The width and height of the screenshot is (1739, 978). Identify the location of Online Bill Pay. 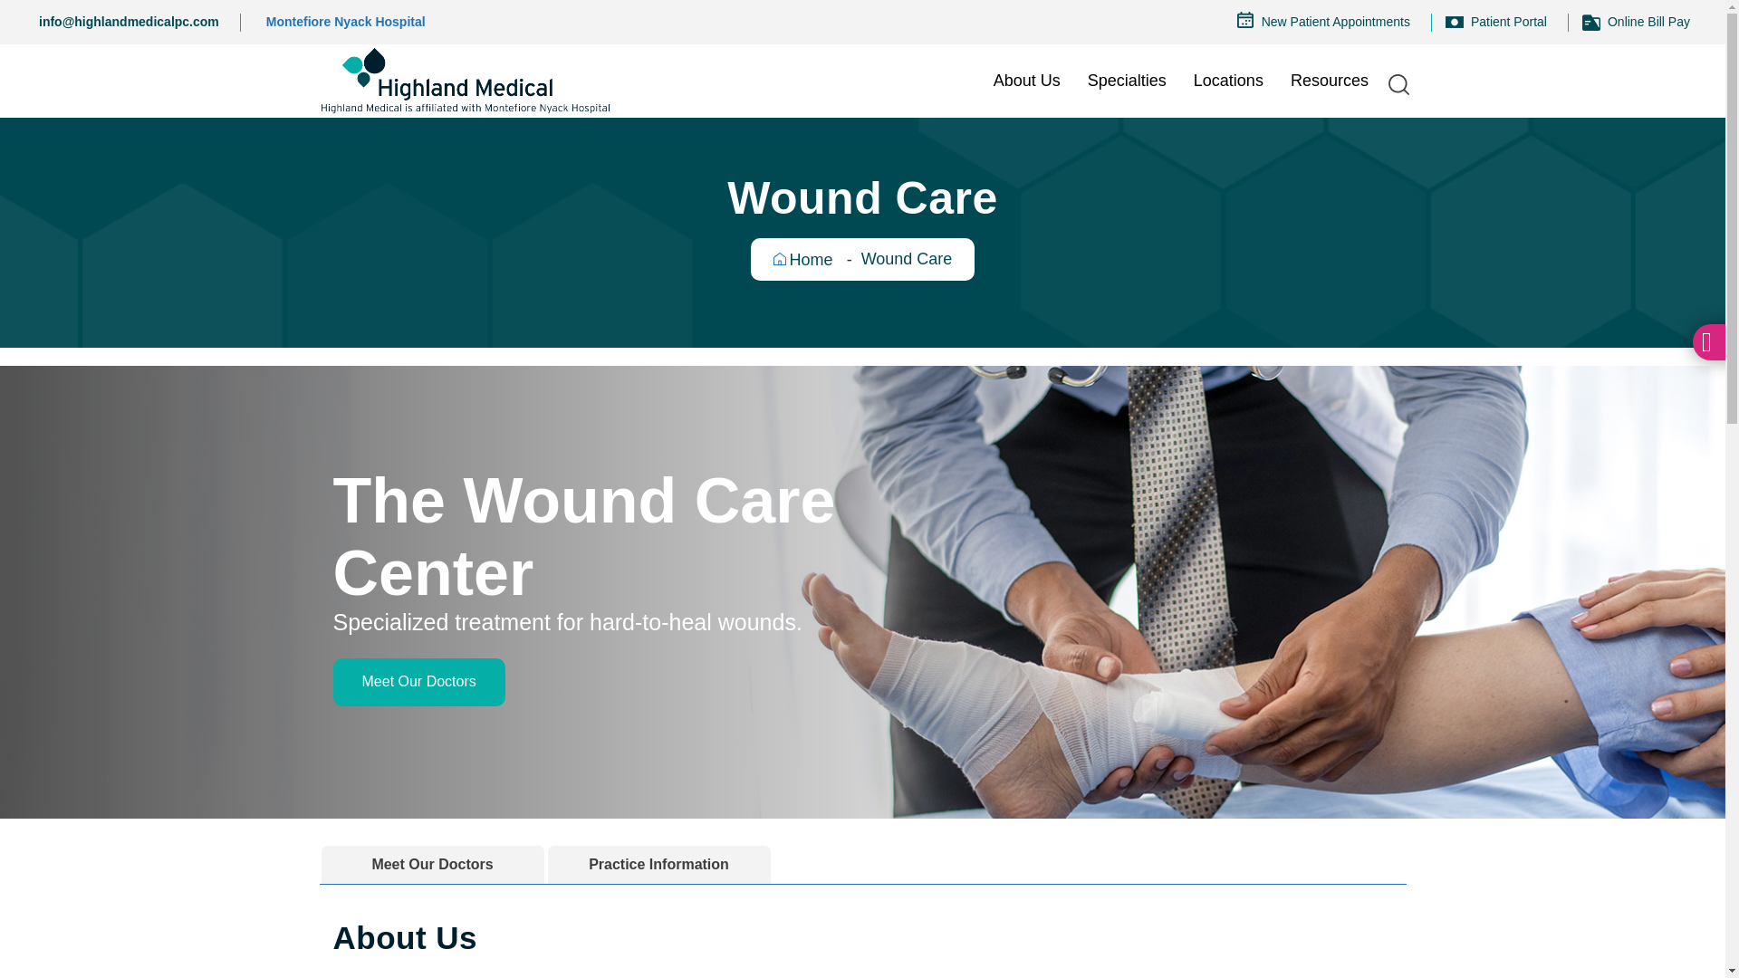
(1647, 22).